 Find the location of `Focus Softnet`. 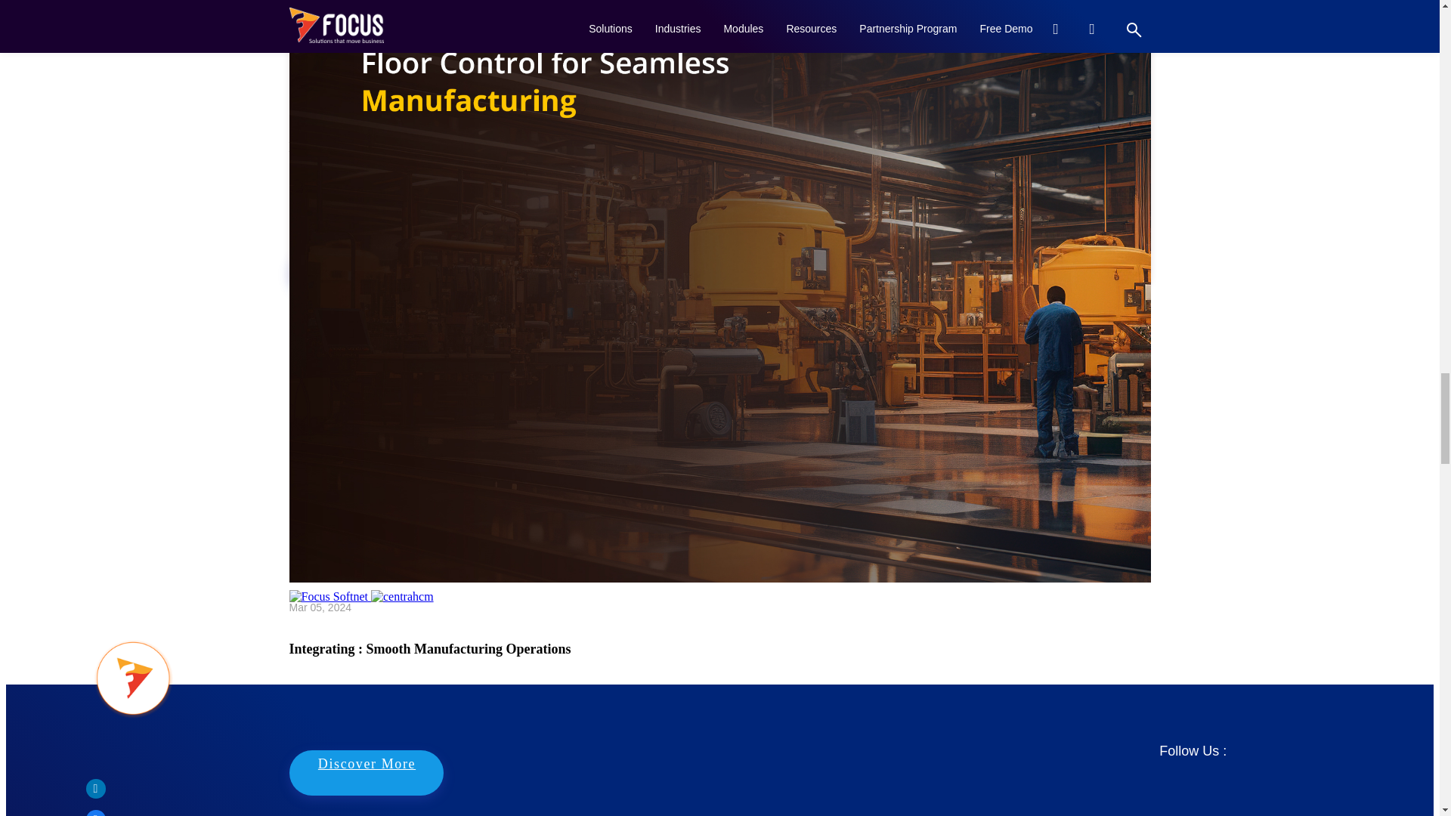

Focus Softnet is located at coordinates (328, 530).